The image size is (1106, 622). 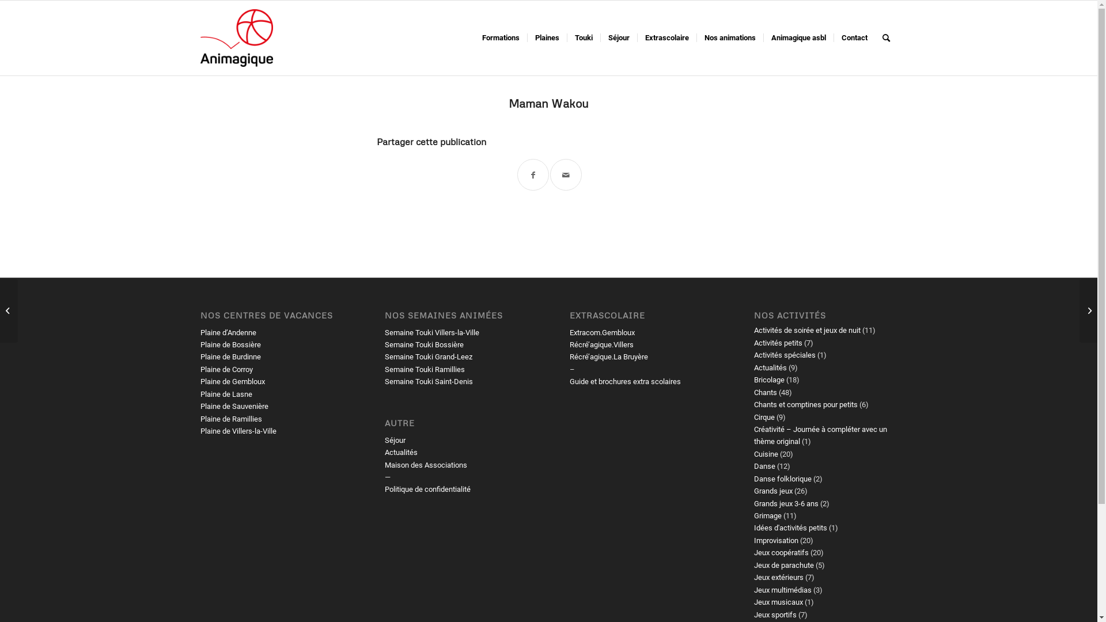 What do you see at coordinates (806, 404) in the screenshot?
I see `Chants et comptines pour petits` at bounding box center [806, 404].